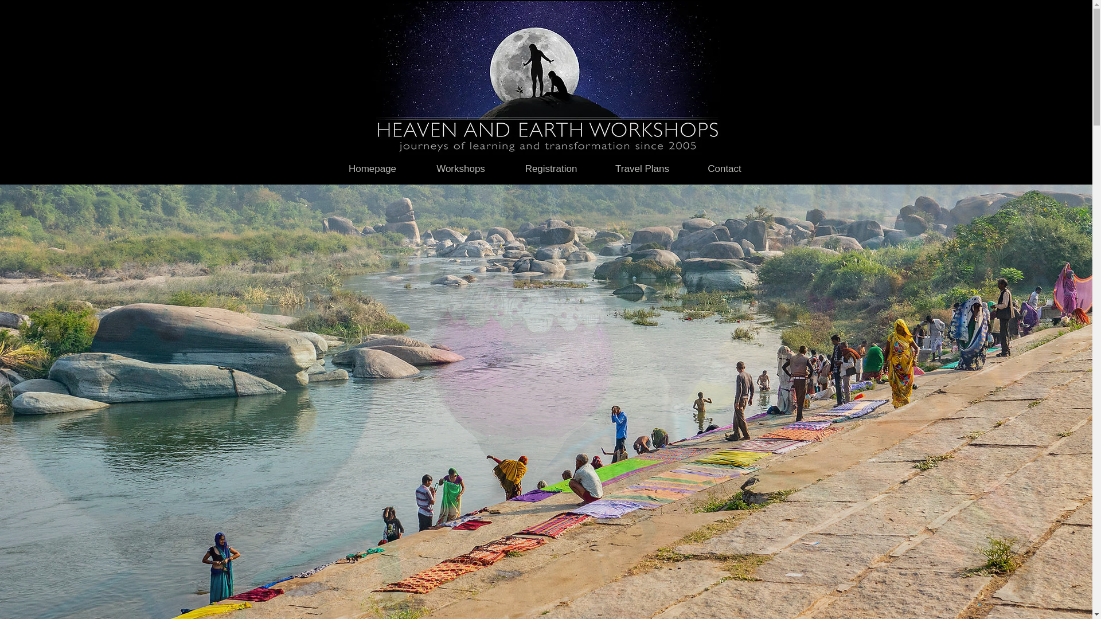  Describe the element at coordinates (372, 169) in the screenshot. I see `Homepage` at that location.